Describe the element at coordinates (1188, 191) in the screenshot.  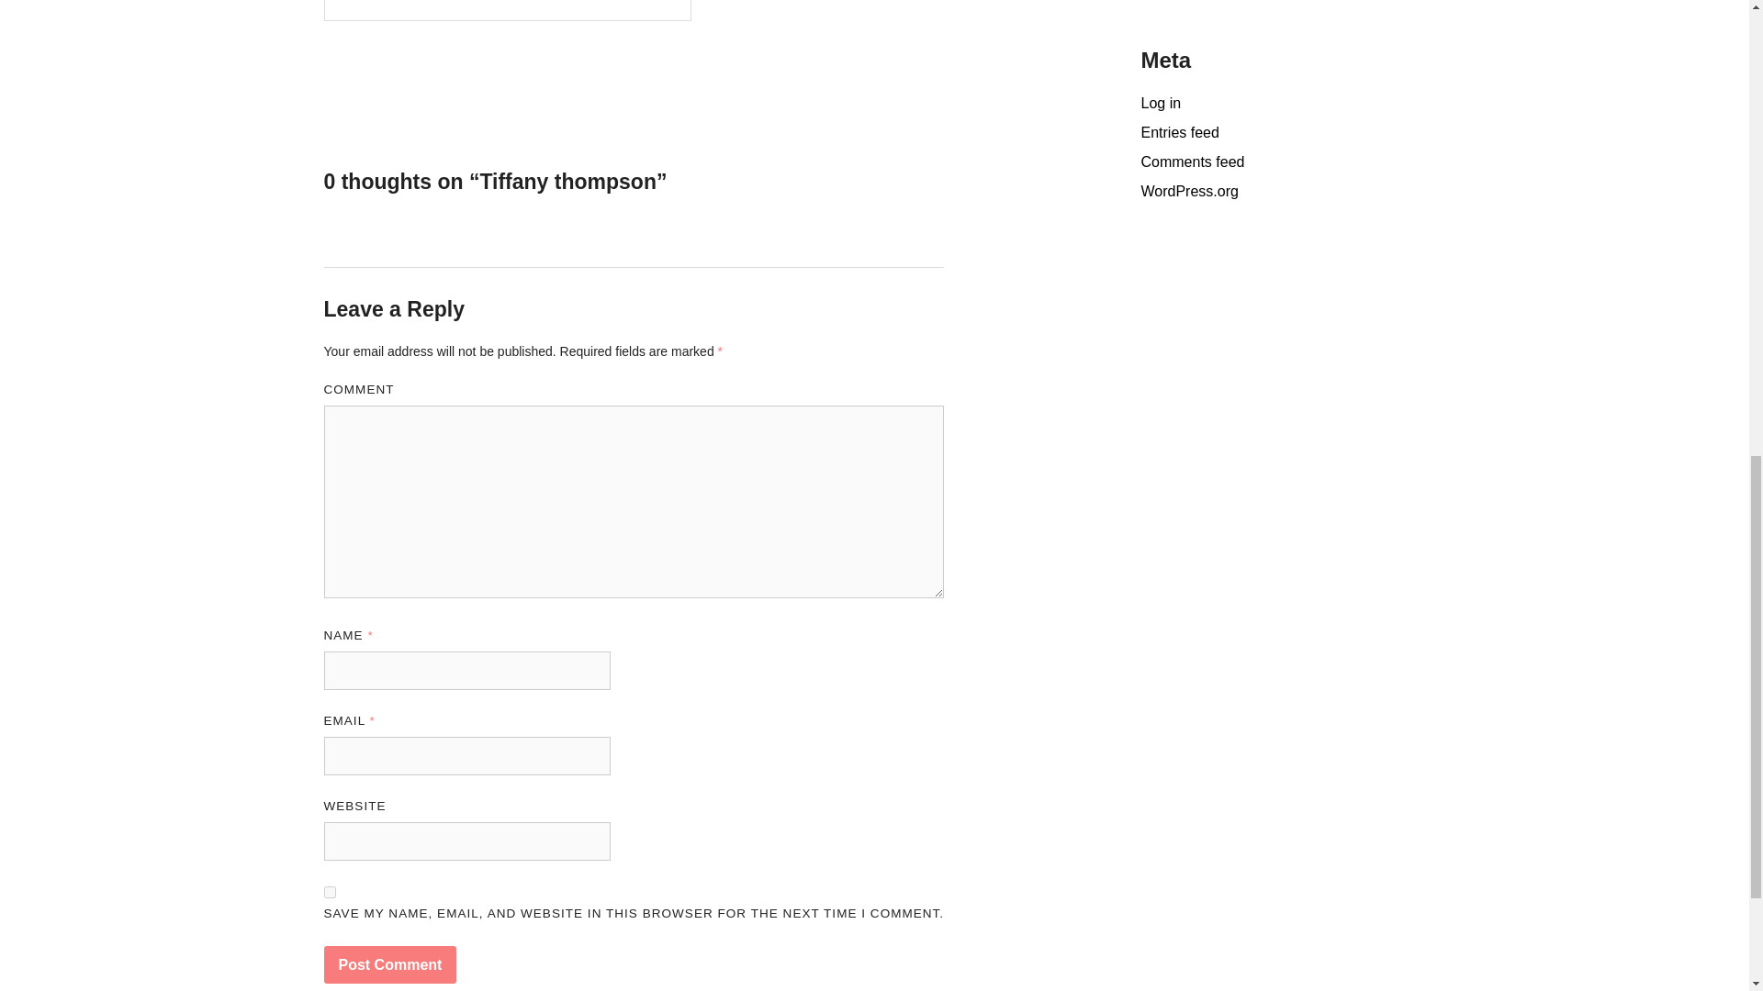
I see `WordPress.org` at that location.